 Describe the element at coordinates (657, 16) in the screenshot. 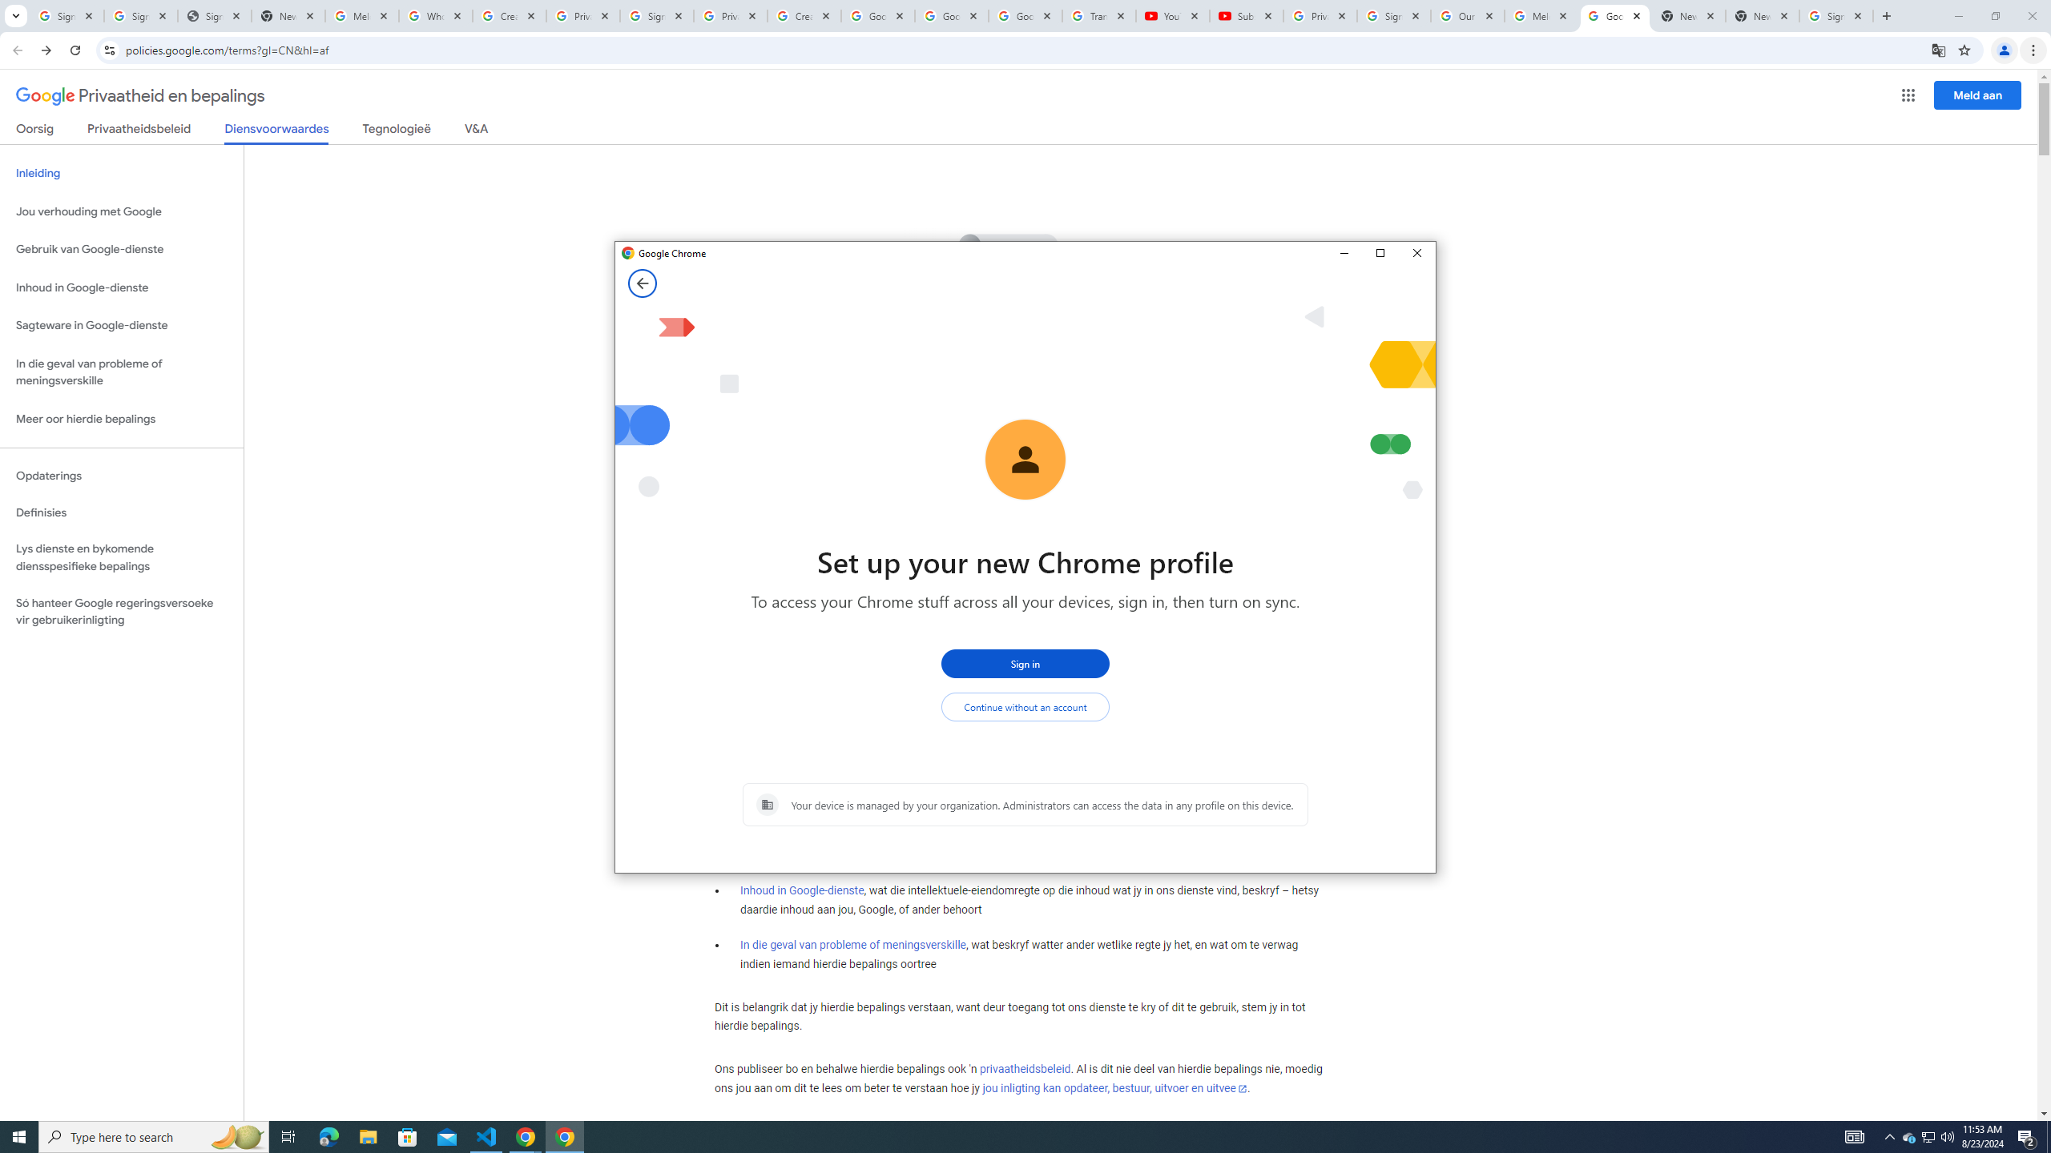

I see `Sign in - Google Accounts` at that location.